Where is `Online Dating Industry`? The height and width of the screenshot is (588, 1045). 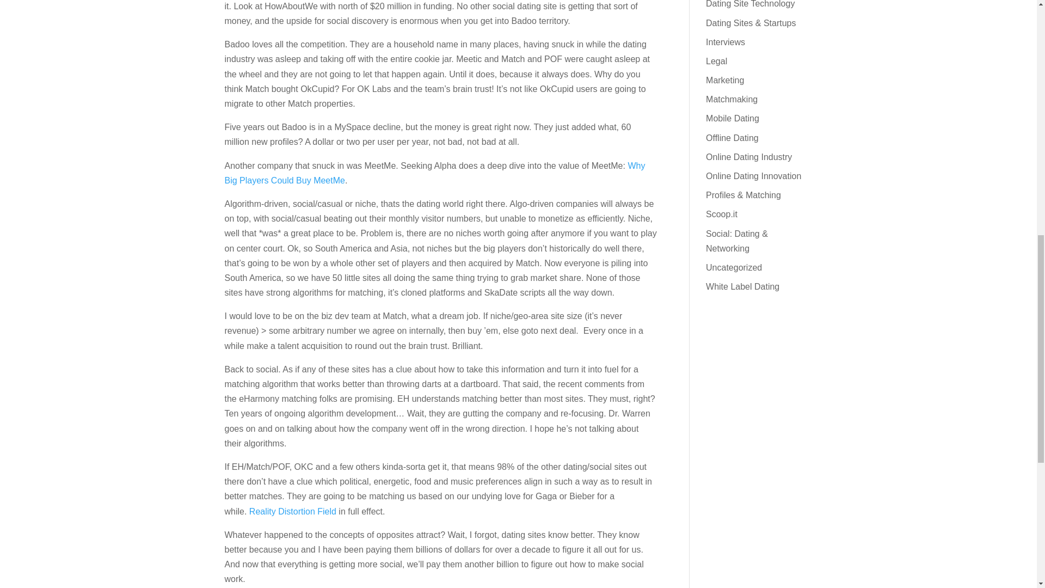
Online Dating Industry is located at coordinates (749, 157).